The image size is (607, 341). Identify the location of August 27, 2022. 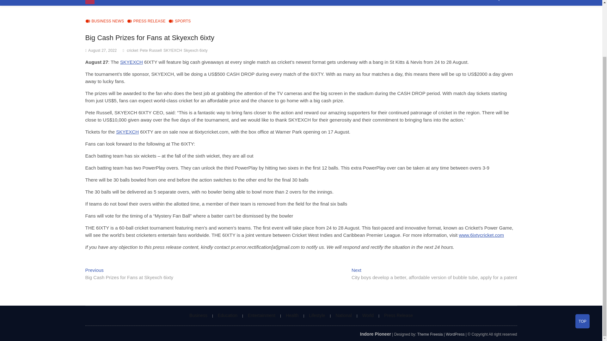
(102, 51).